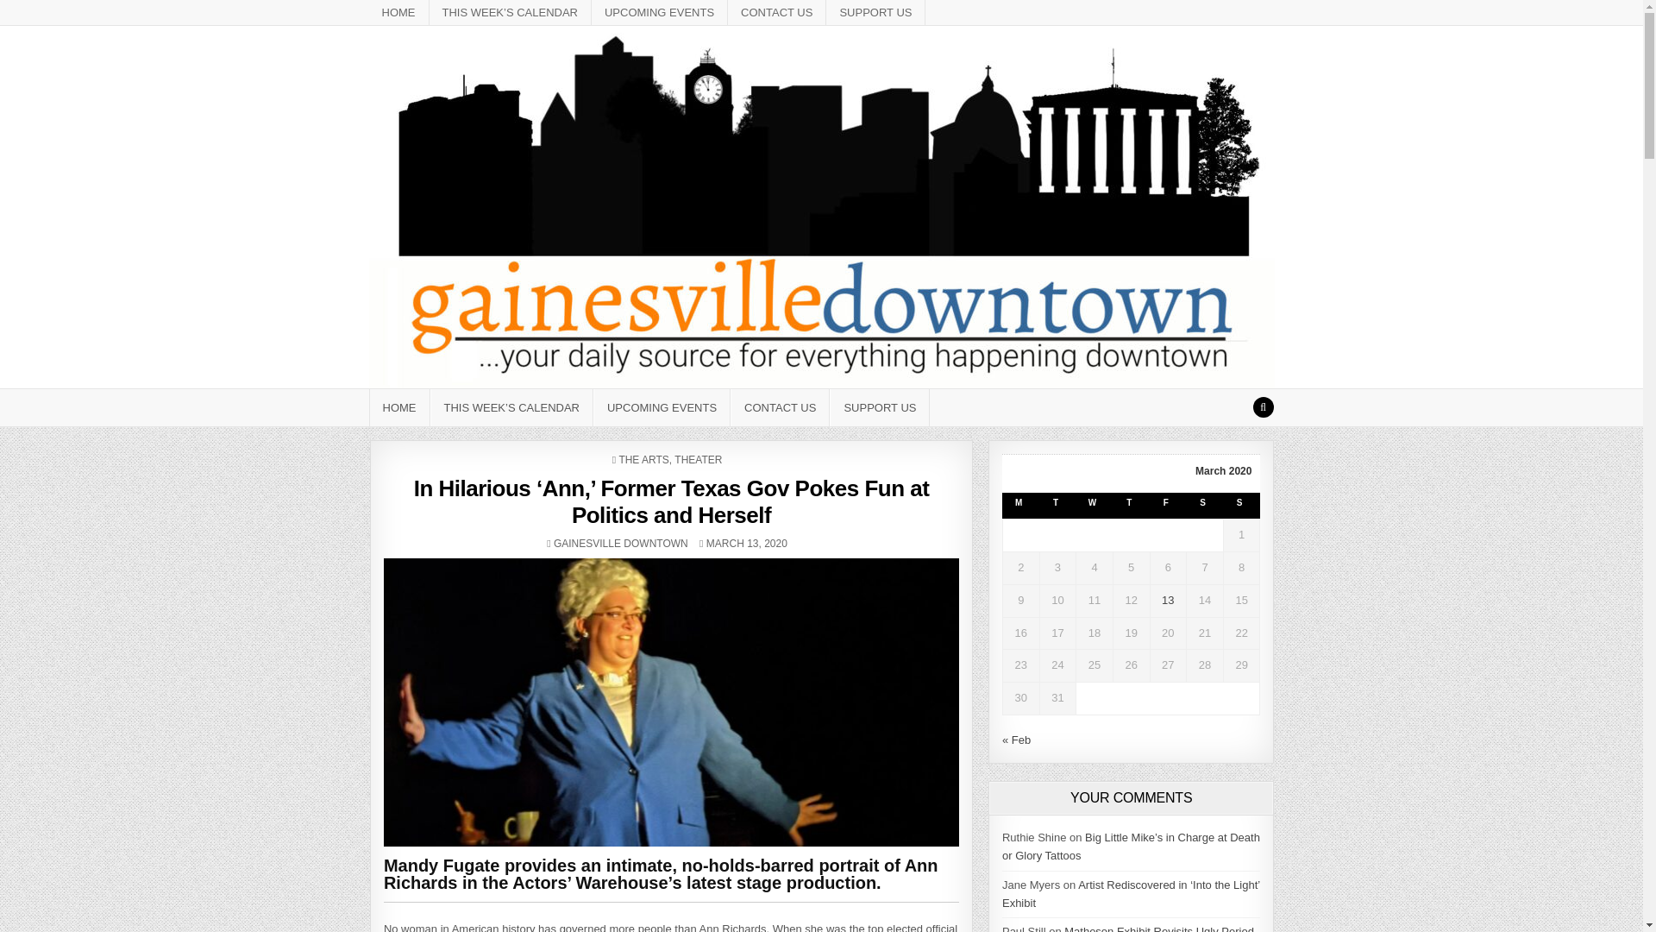  Describe the element at coordinates (643, 459) in the screenshot. I see `THE ARTS` at that location.